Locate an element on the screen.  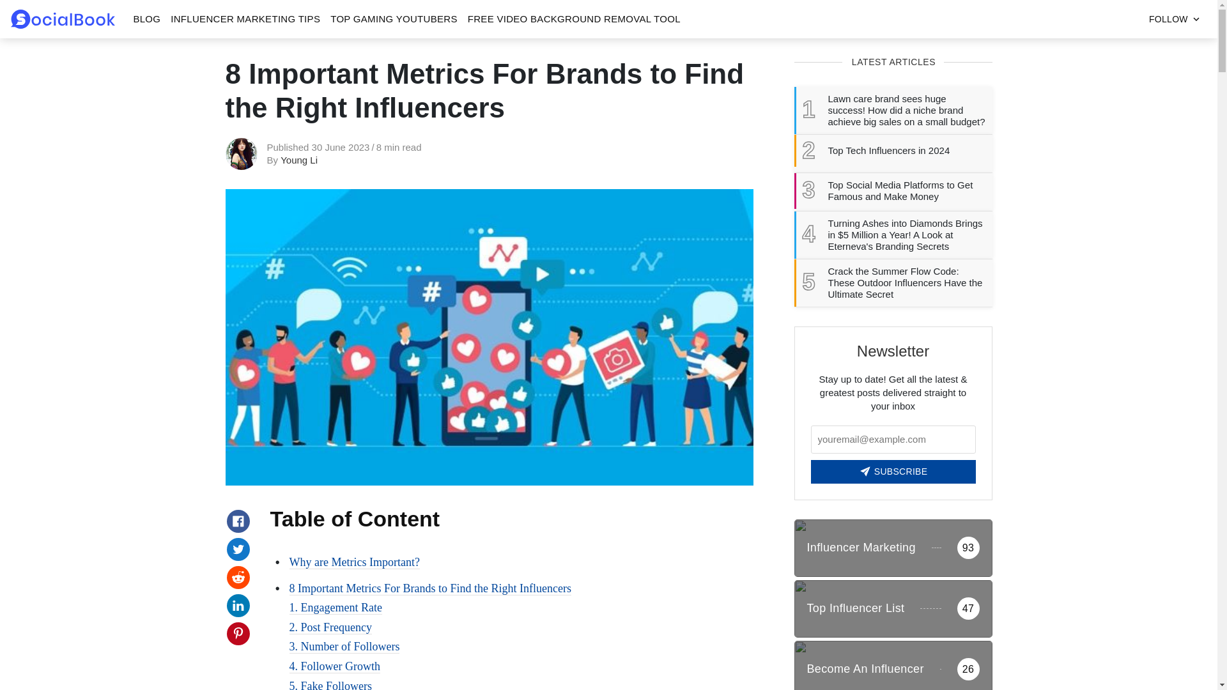
Become An Influencer is located at coordinates (892, 666).